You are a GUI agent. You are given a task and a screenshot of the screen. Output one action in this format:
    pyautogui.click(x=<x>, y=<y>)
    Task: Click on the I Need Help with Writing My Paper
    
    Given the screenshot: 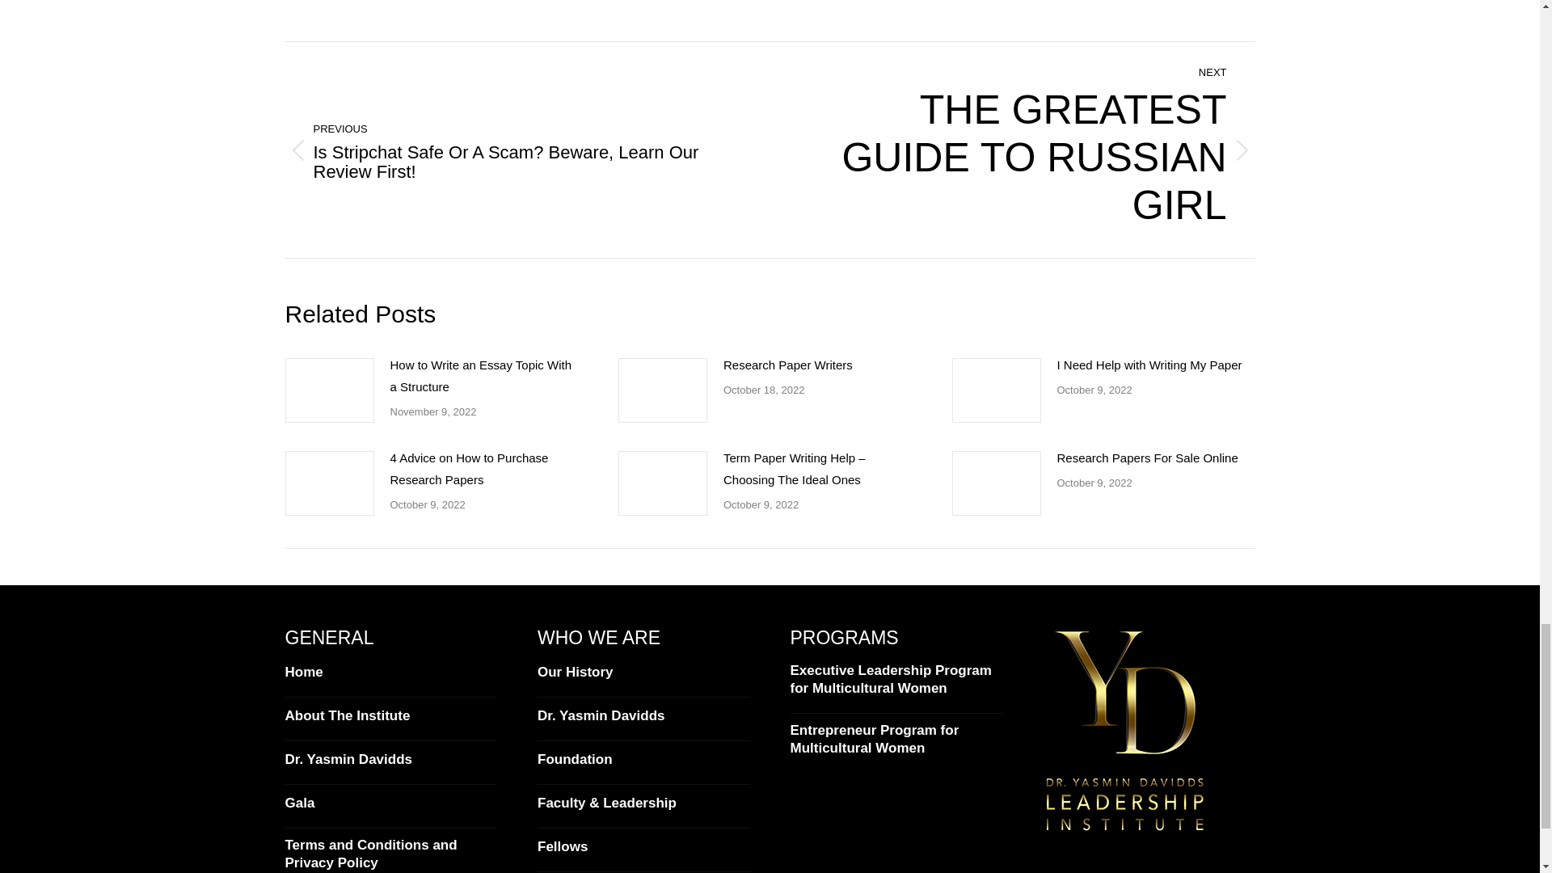 What is the action you would take?
    pyautogui.click(x=787, y=365)
    